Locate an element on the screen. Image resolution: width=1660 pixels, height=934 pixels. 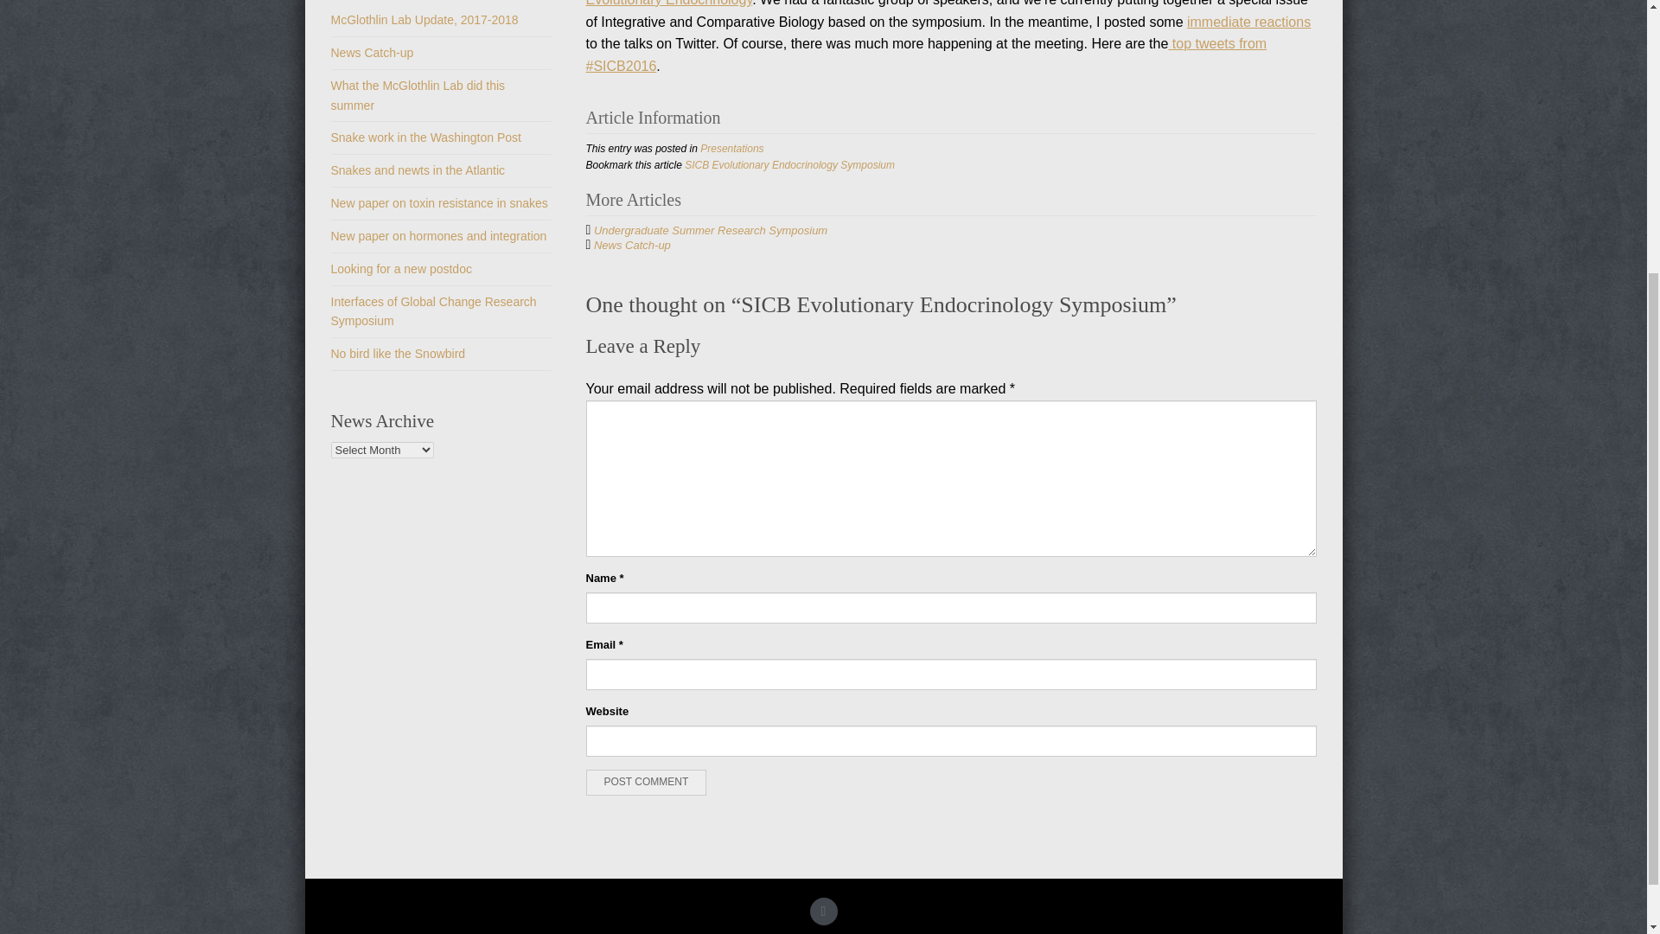
Snake work in the Washington Post is located at coordinates (425, 138).